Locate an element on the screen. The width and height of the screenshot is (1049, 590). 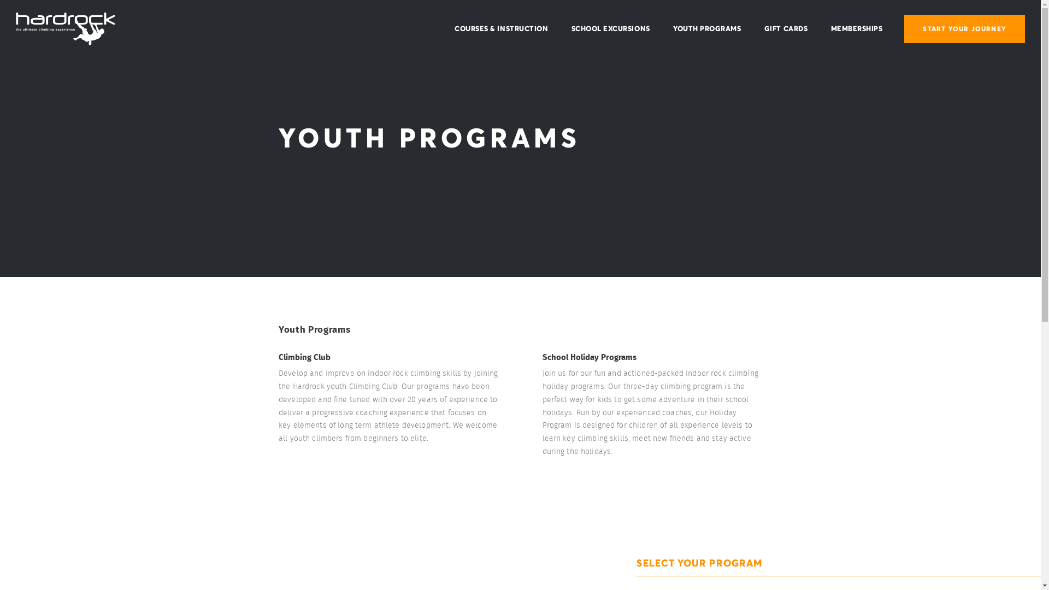
SCHOOL EXCURSIONS is located at coordinates (611, 29).